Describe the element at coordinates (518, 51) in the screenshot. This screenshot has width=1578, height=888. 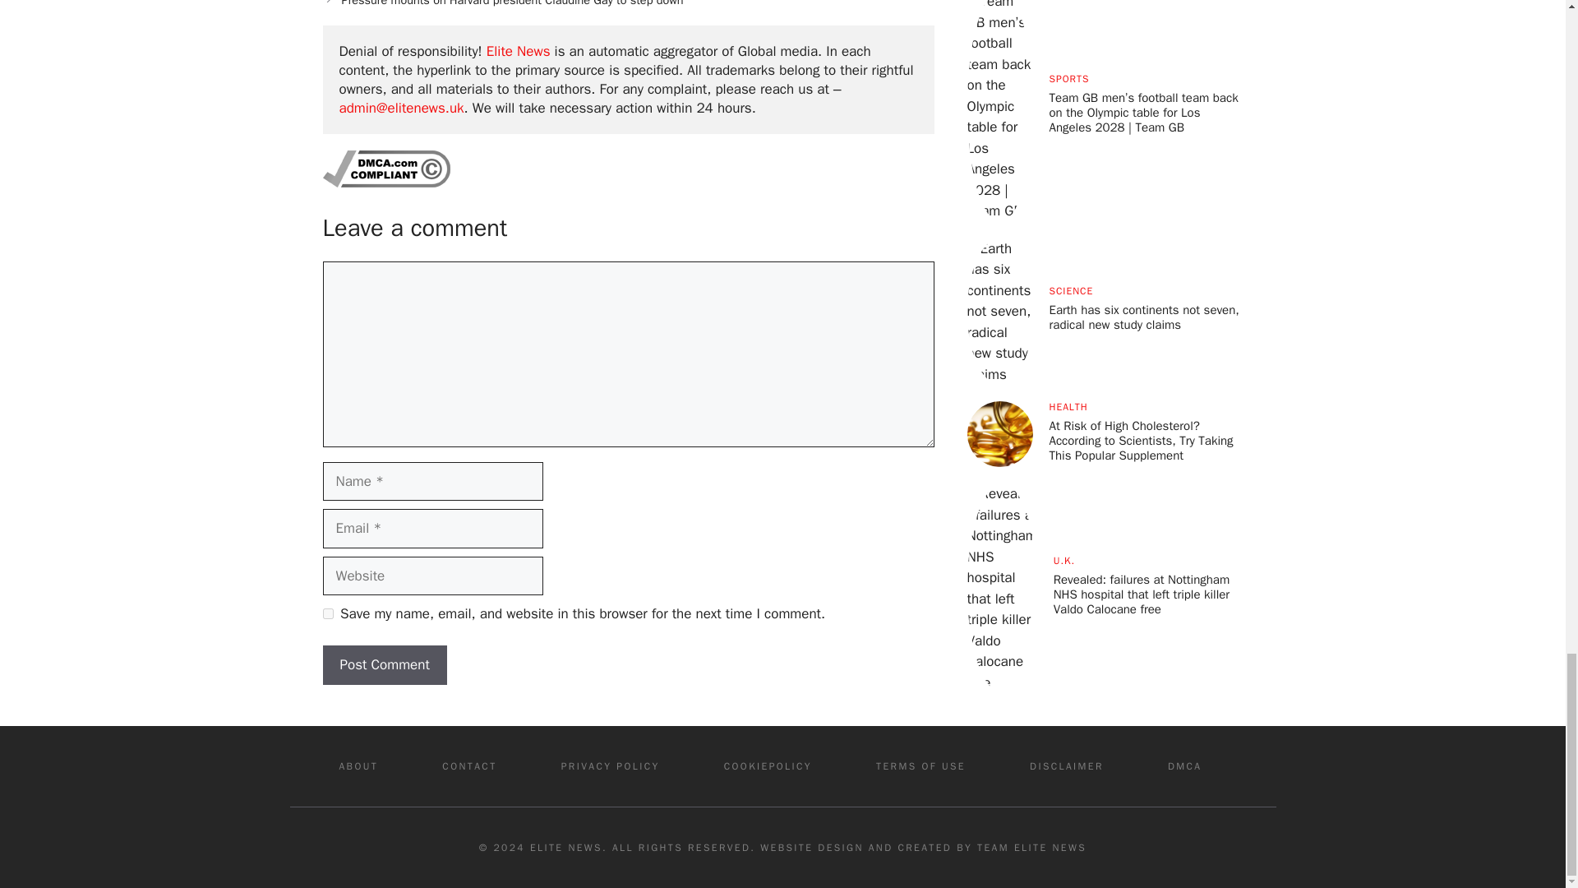
I see `Elite News` at that location.